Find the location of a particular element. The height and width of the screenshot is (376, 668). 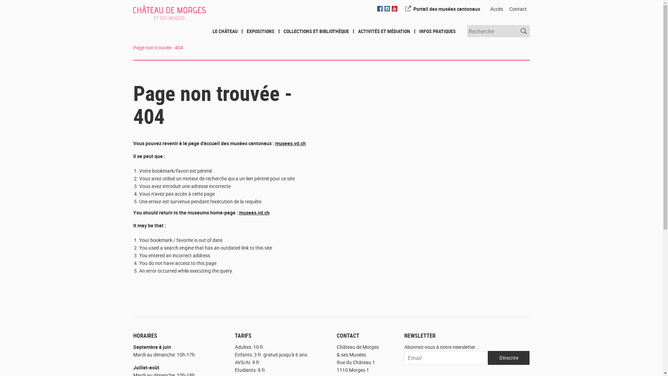

musees.vd.ch is located at coordinates (254, 212).